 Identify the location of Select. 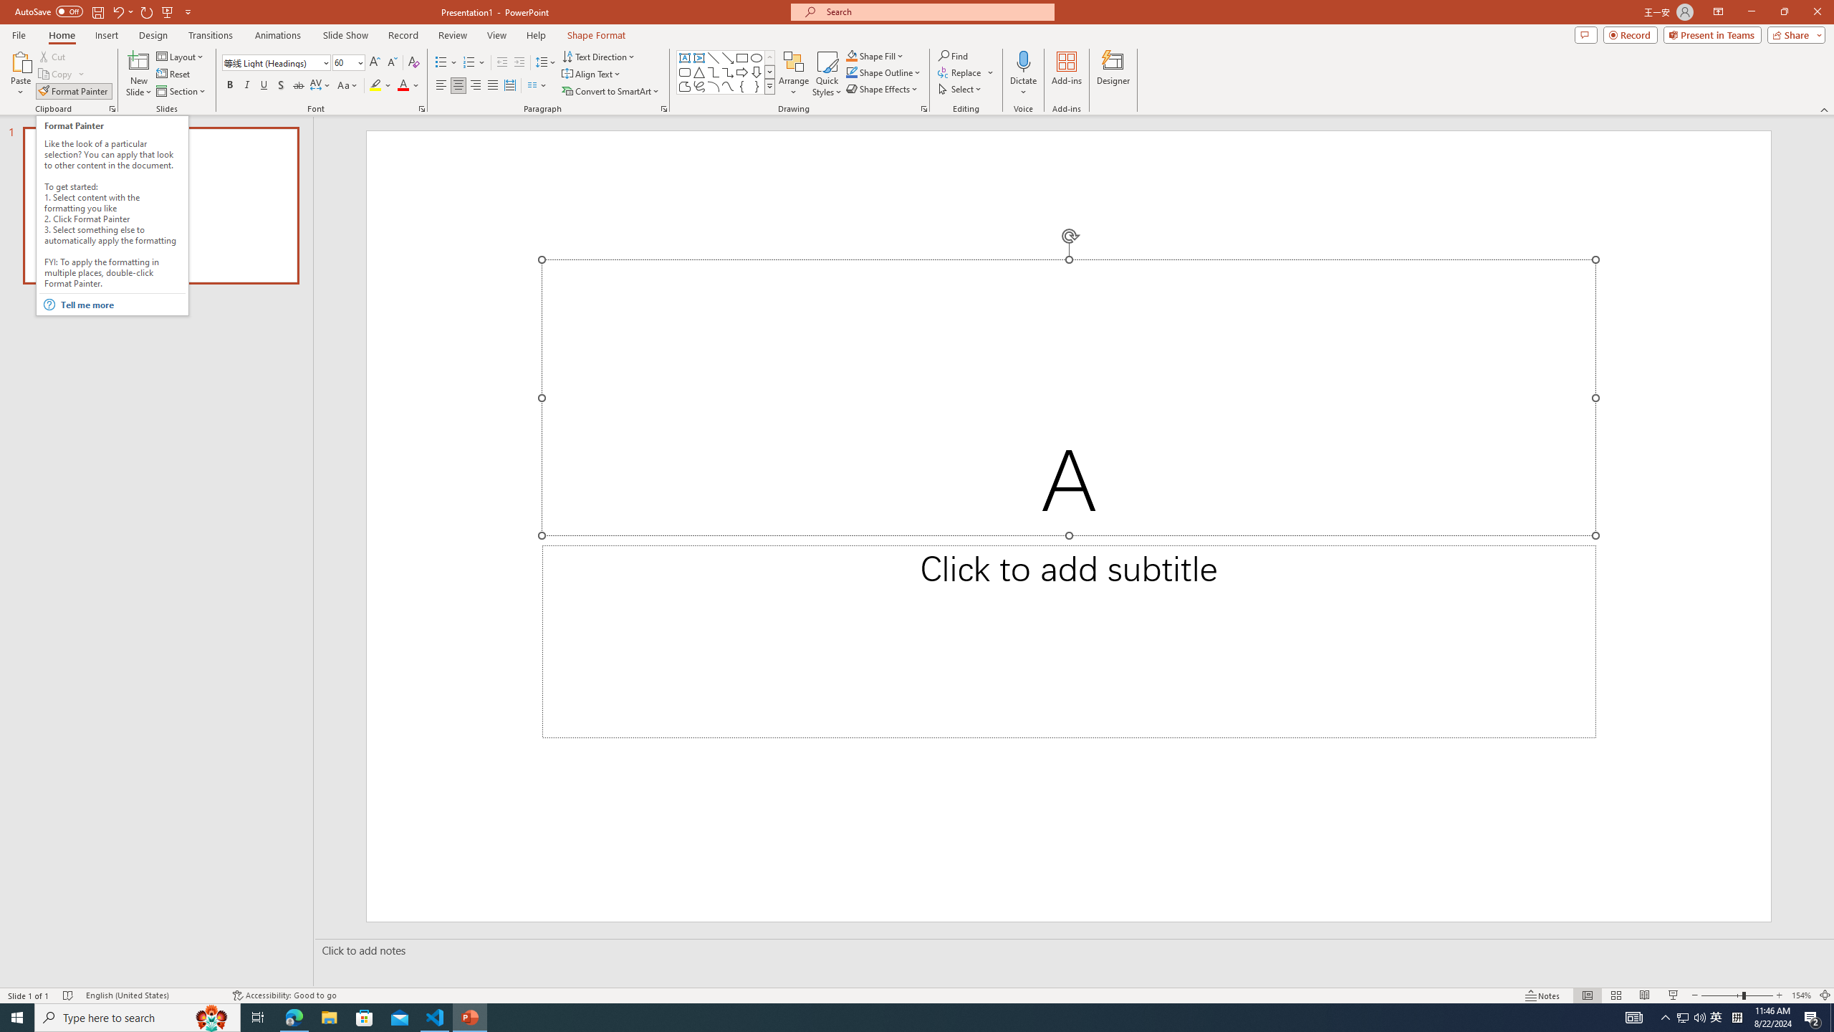
(961, 89).